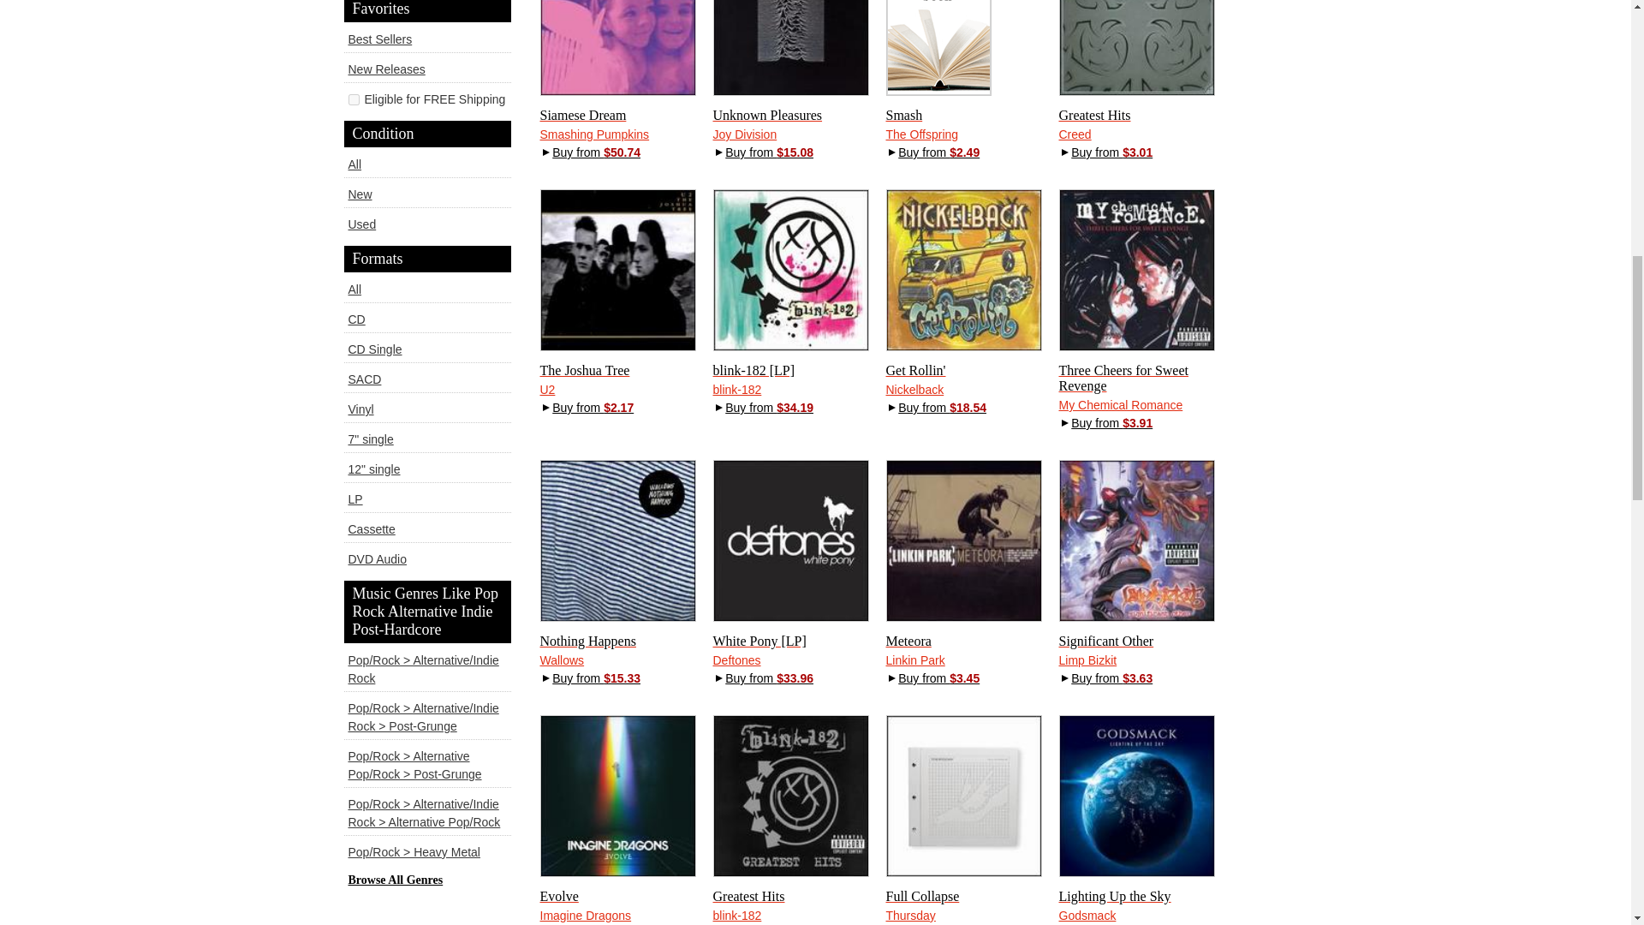 This screenshot has width=1644, height=925. What do you see at coordinates (353, 99) in the screenshot?
I see `1` at bounding box center [353, 99].